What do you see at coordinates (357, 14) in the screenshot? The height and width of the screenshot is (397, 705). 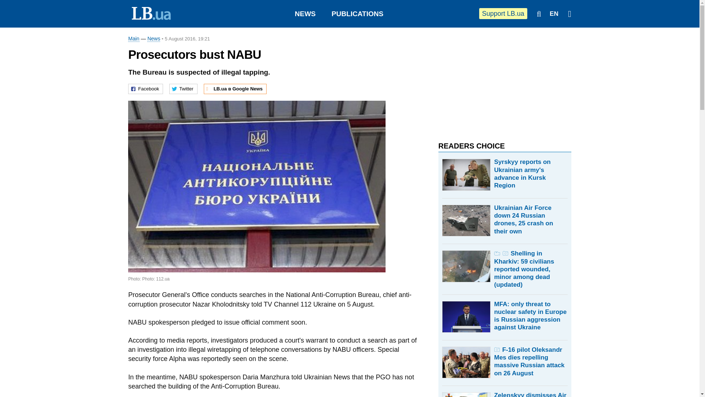 I see `PUBLICATIONS` at bounding box center [357, 14].